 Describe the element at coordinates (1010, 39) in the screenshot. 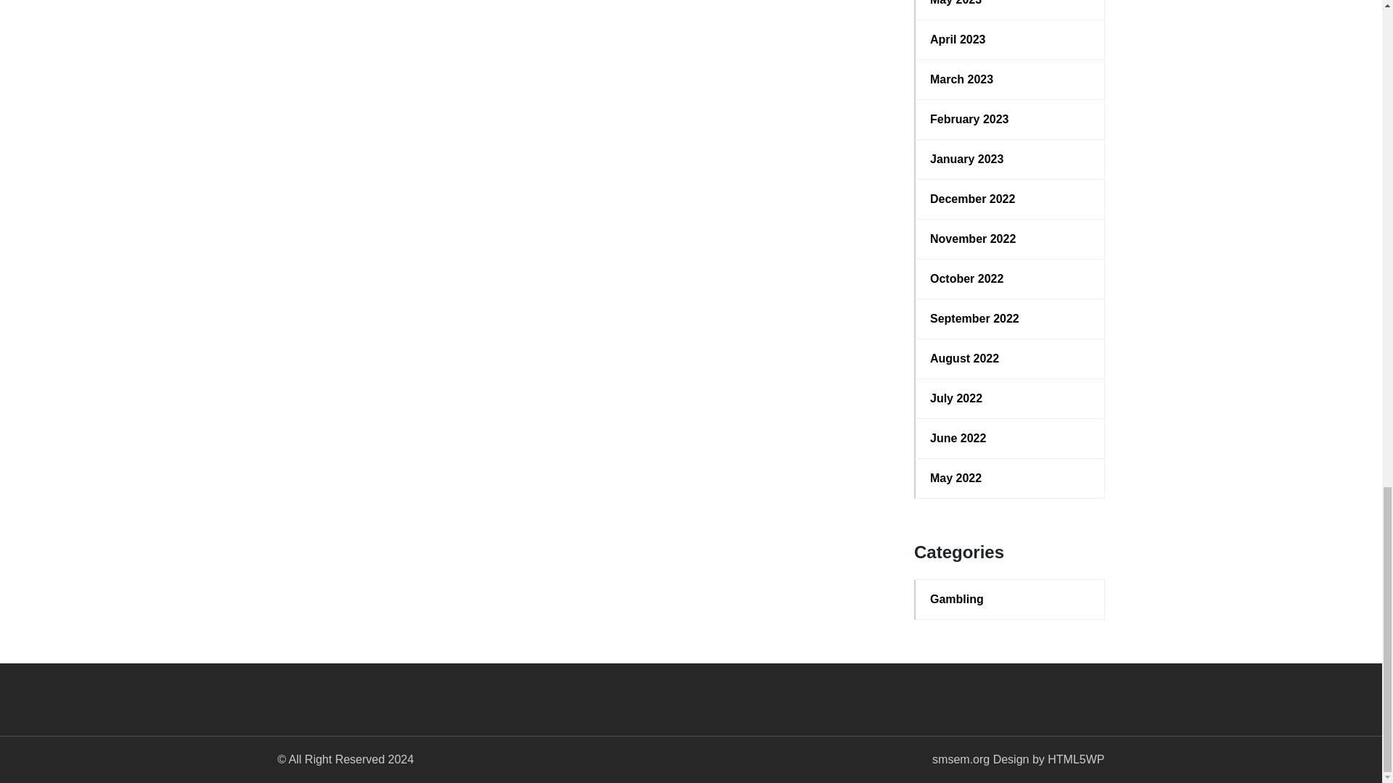

I see `April 2023` at that location.